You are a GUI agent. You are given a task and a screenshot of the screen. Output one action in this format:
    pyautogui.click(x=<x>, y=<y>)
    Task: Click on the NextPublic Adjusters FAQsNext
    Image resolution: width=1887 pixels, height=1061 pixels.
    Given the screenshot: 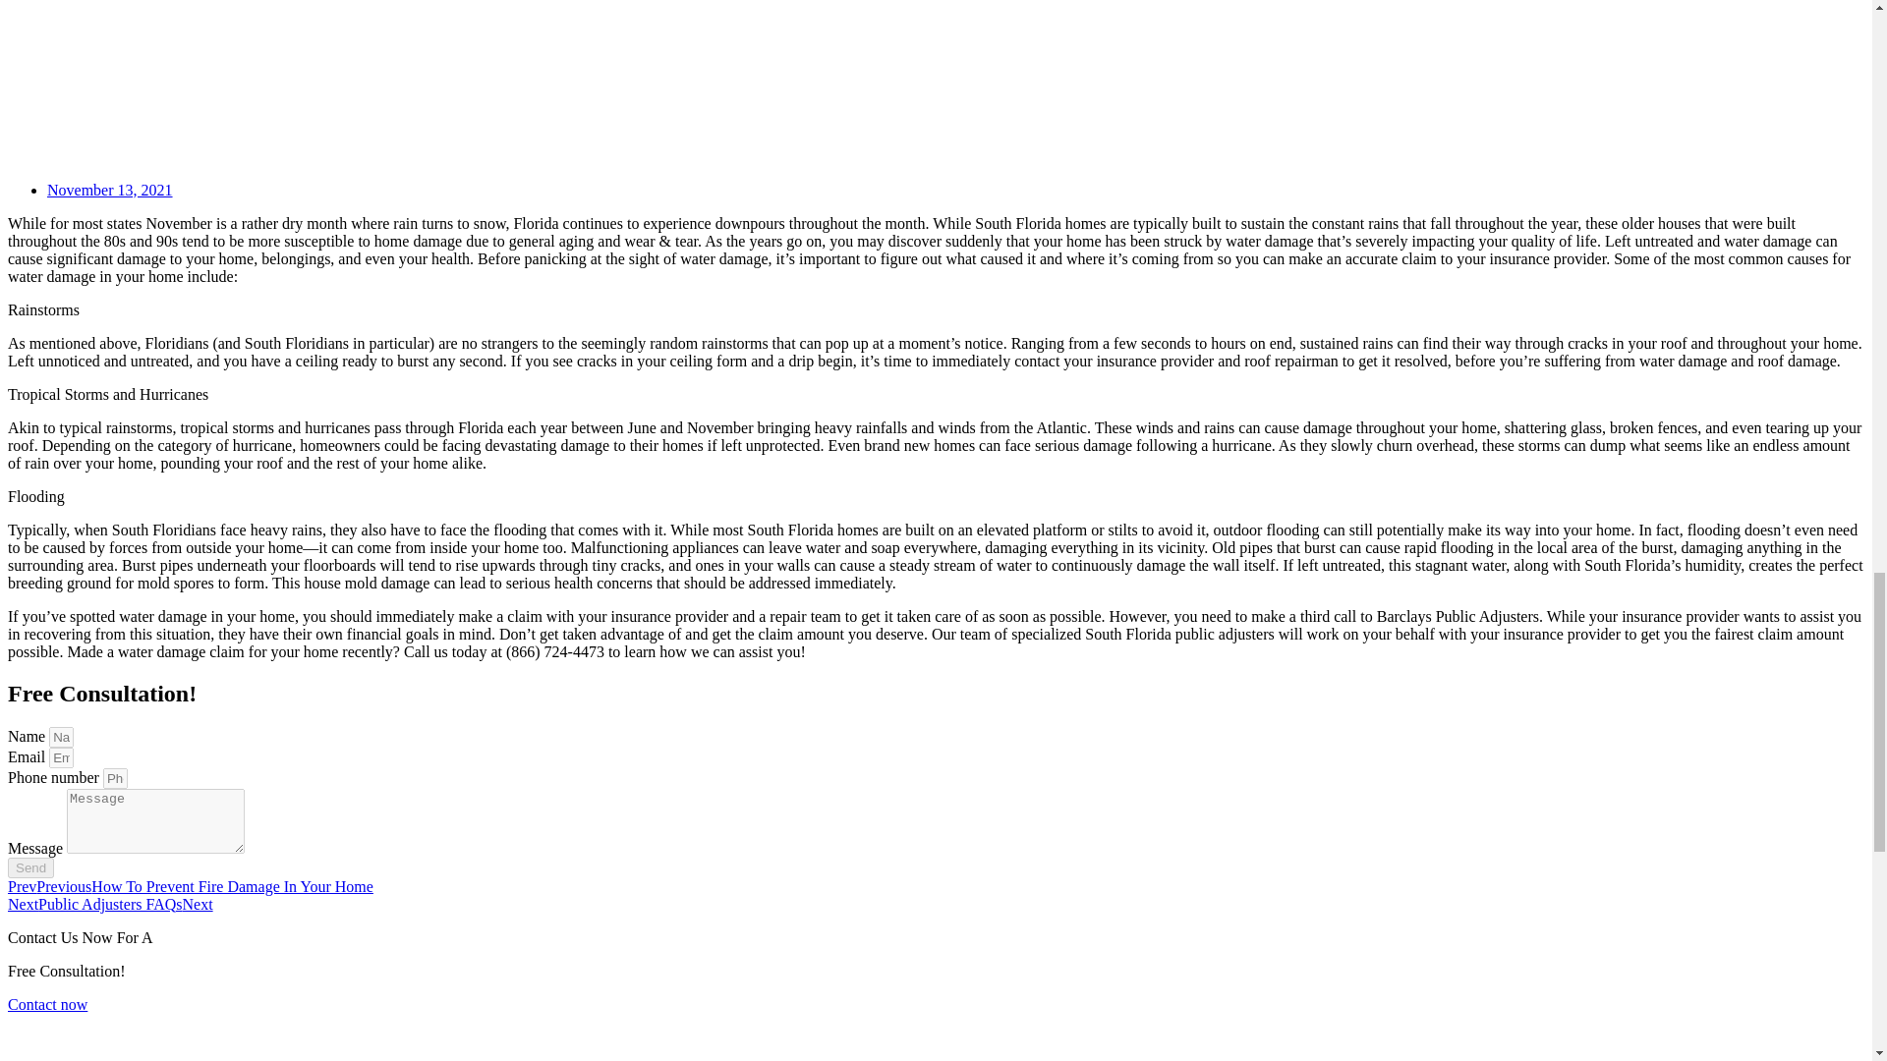 What is the action you would take?
    pyautogui.click(x=110, y=904)
    